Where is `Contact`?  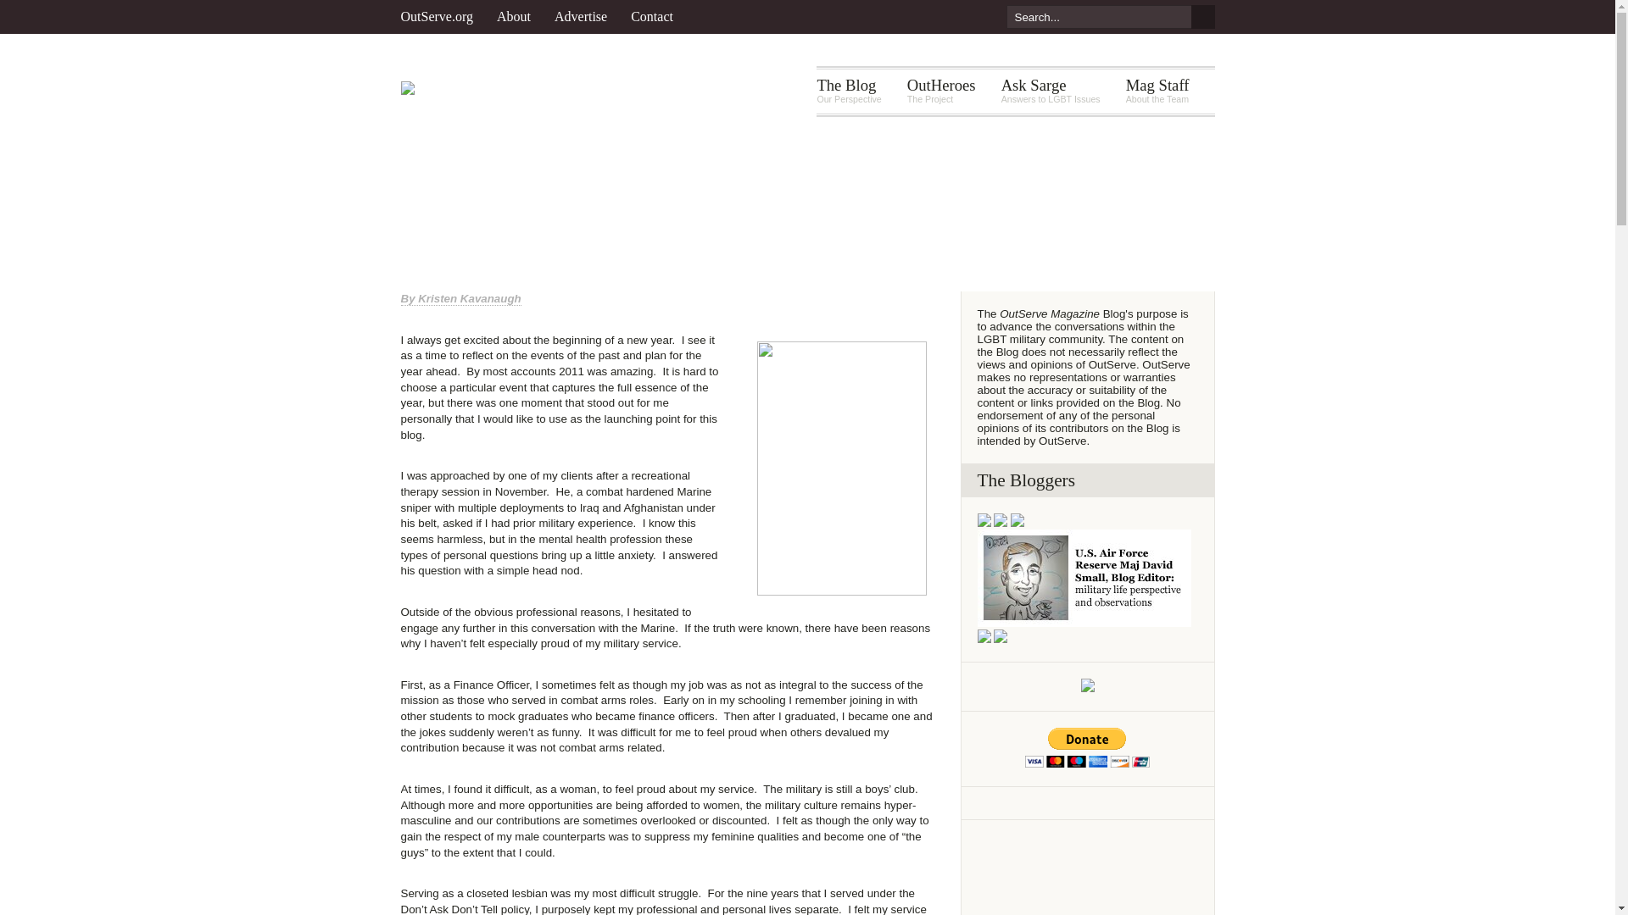 Contact is located at coordinates (945, 17).